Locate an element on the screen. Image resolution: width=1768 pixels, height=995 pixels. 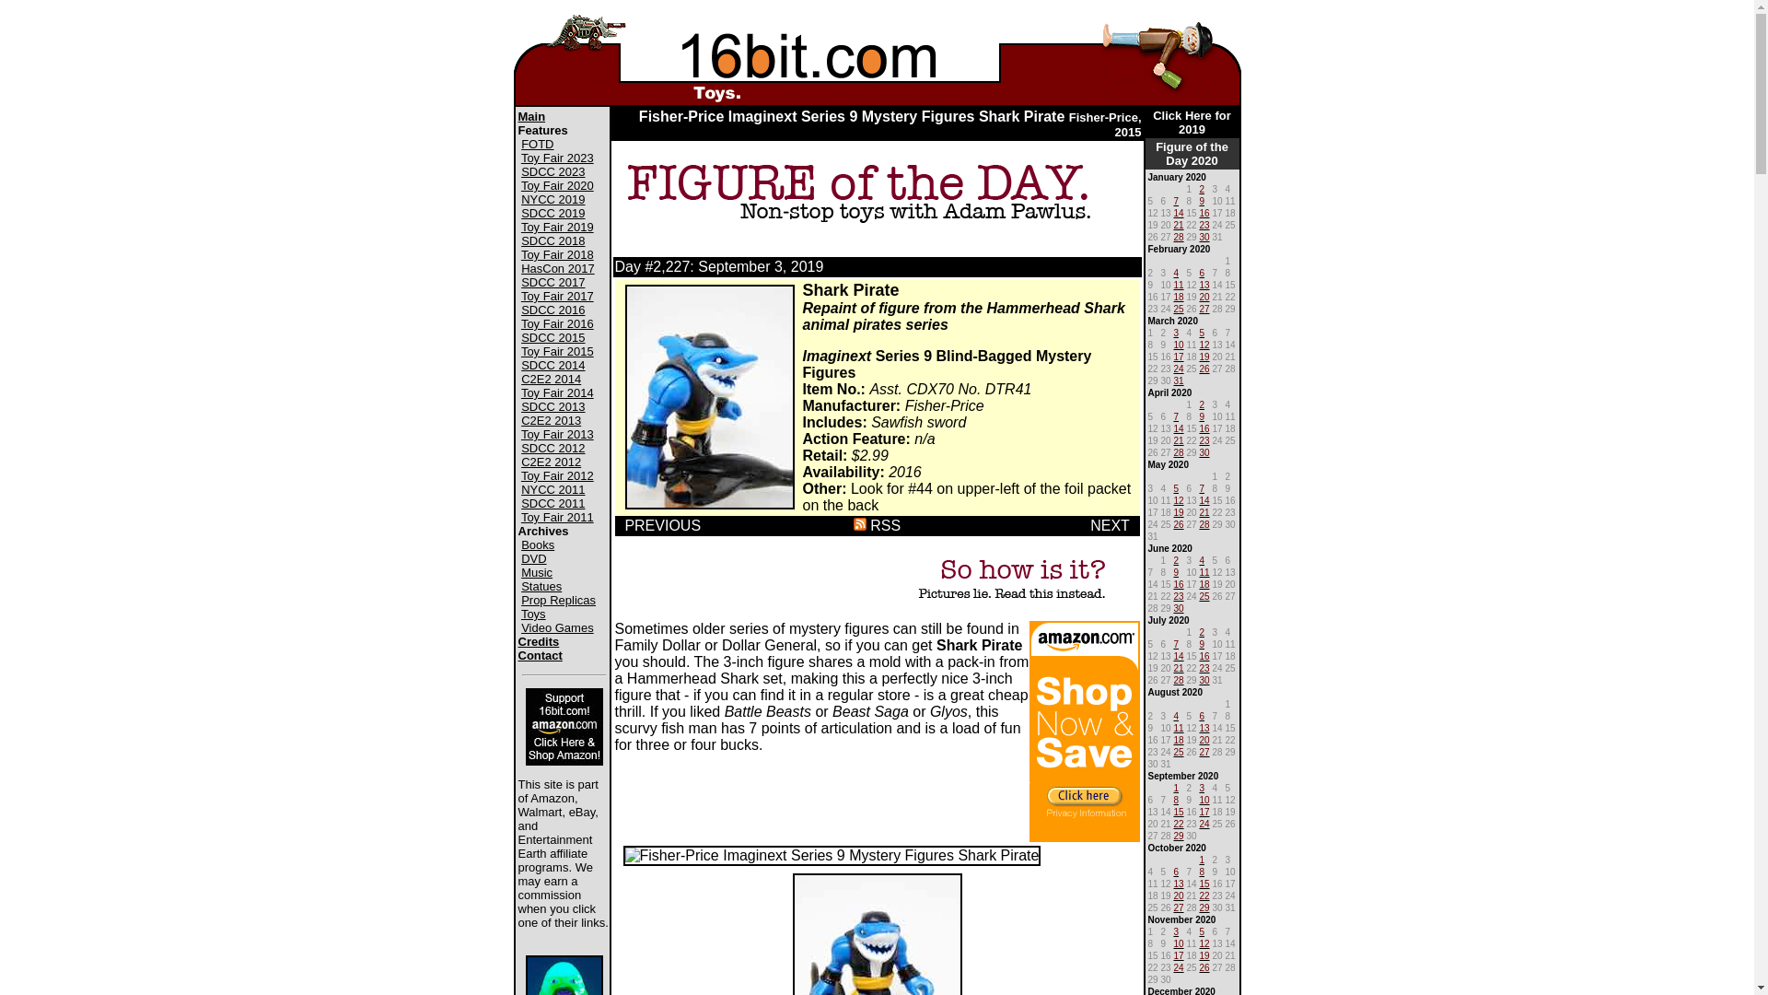
SDCC 2013 is located at coordinates (552, 407).